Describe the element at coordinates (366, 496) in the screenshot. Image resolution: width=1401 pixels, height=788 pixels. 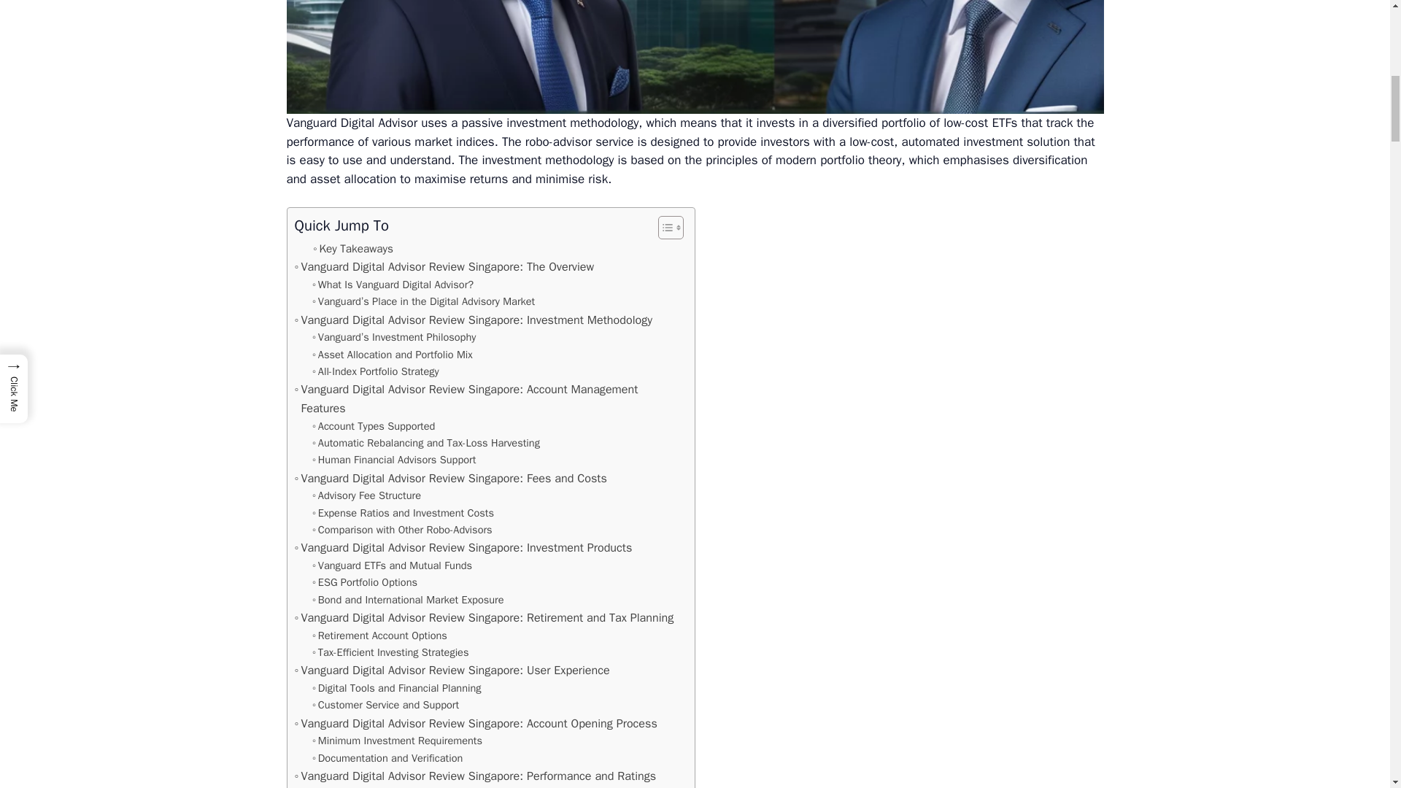
I see `Advisory Fee Structure` at that location.